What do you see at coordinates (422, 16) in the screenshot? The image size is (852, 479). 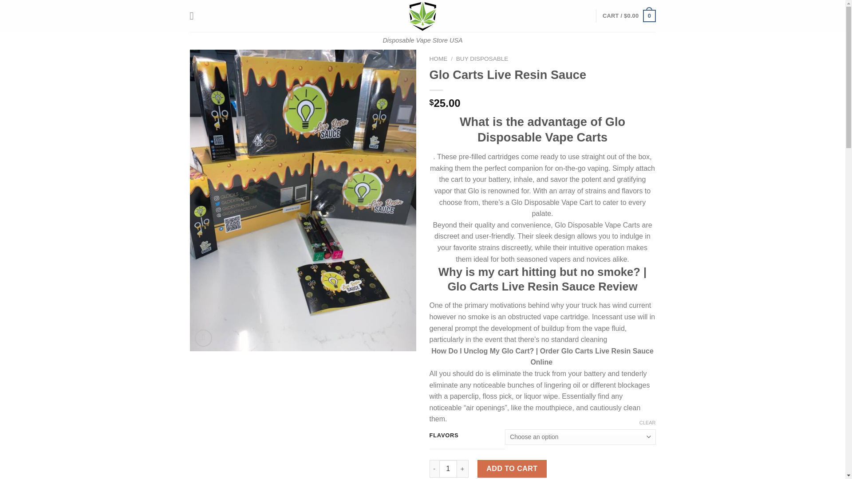 I see `Disposable Vape Store USA - Disposable Vape Store USA` at bounding box center [422, 16].